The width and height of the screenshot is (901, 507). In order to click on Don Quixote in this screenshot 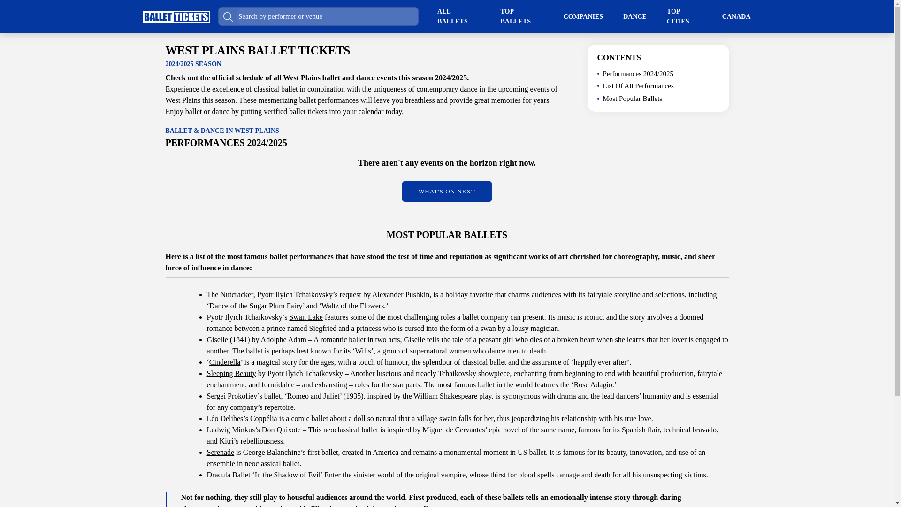, I will do `click(282, 429)`.